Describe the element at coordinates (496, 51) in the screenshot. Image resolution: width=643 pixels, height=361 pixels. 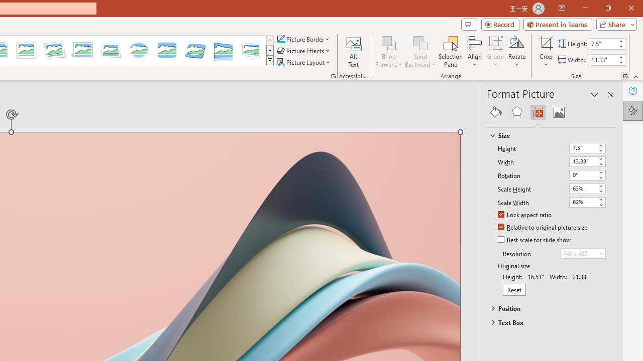
I see `Group` at that location.